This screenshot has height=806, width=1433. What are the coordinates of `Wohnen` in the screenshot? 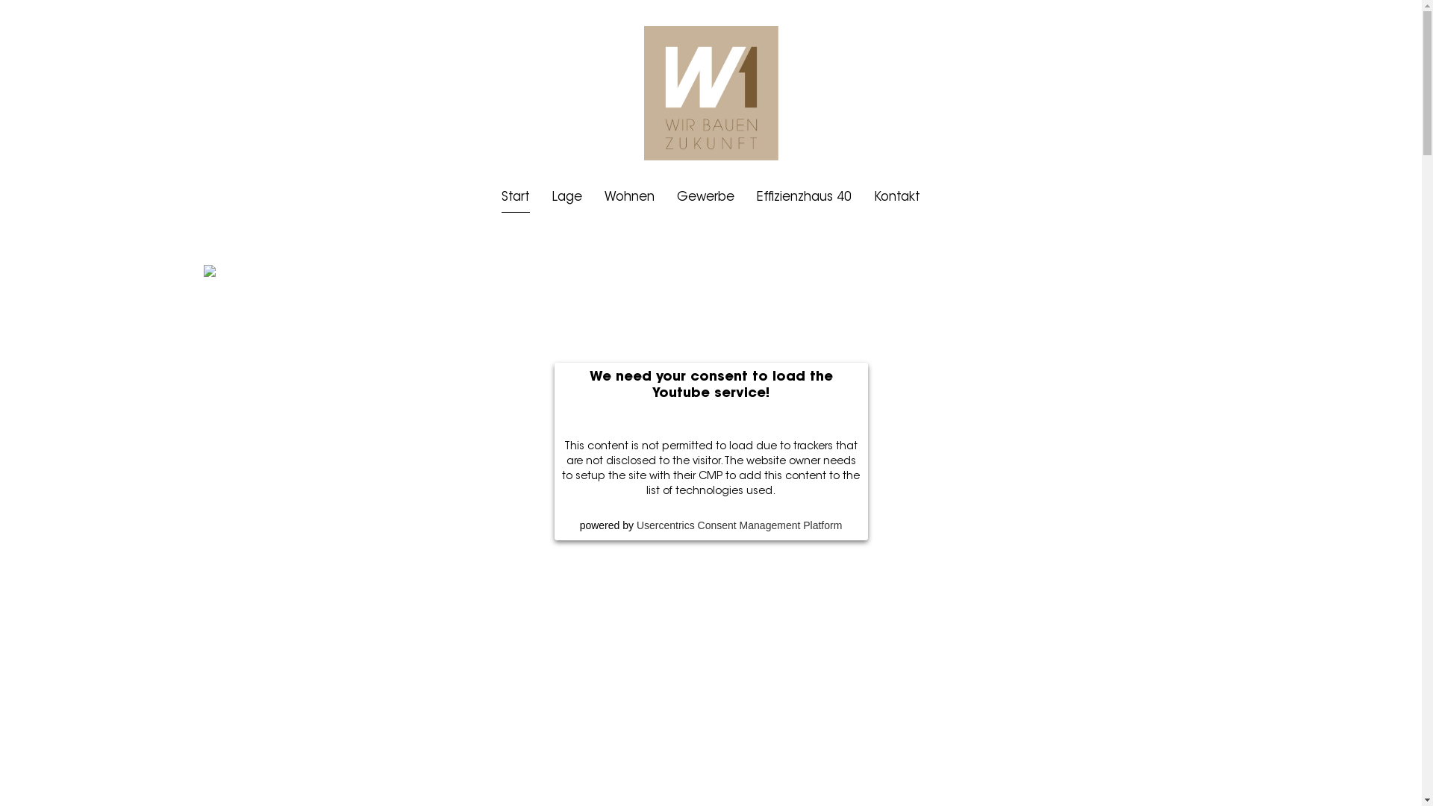 It's located at (630, 198).